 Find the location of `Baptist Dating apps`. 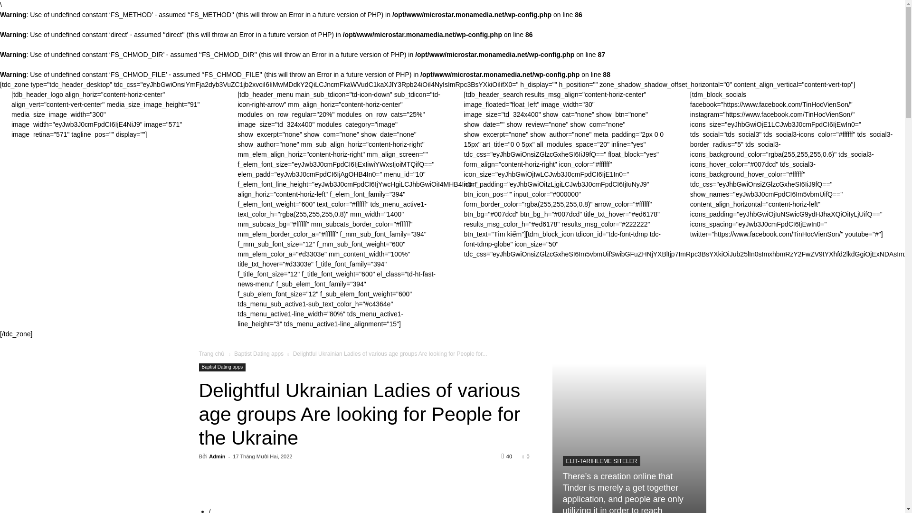

Baptist Dating apps is located at coordinates (259, 353).